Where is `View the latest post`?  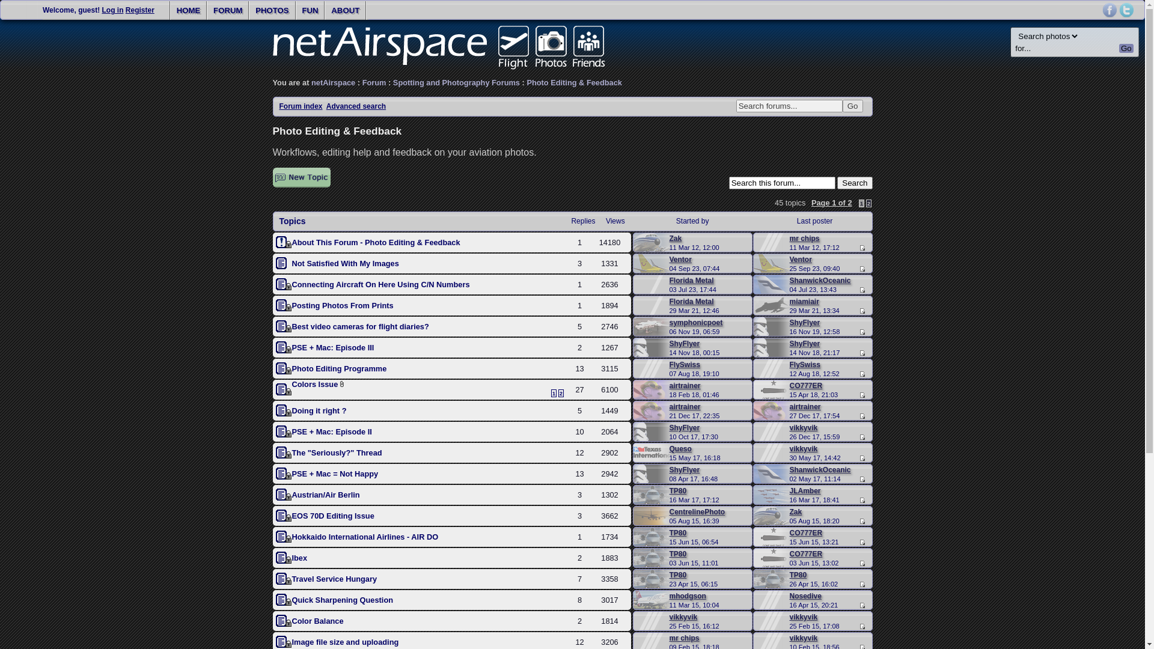 View the latest post is located at coordinates (862, 248).